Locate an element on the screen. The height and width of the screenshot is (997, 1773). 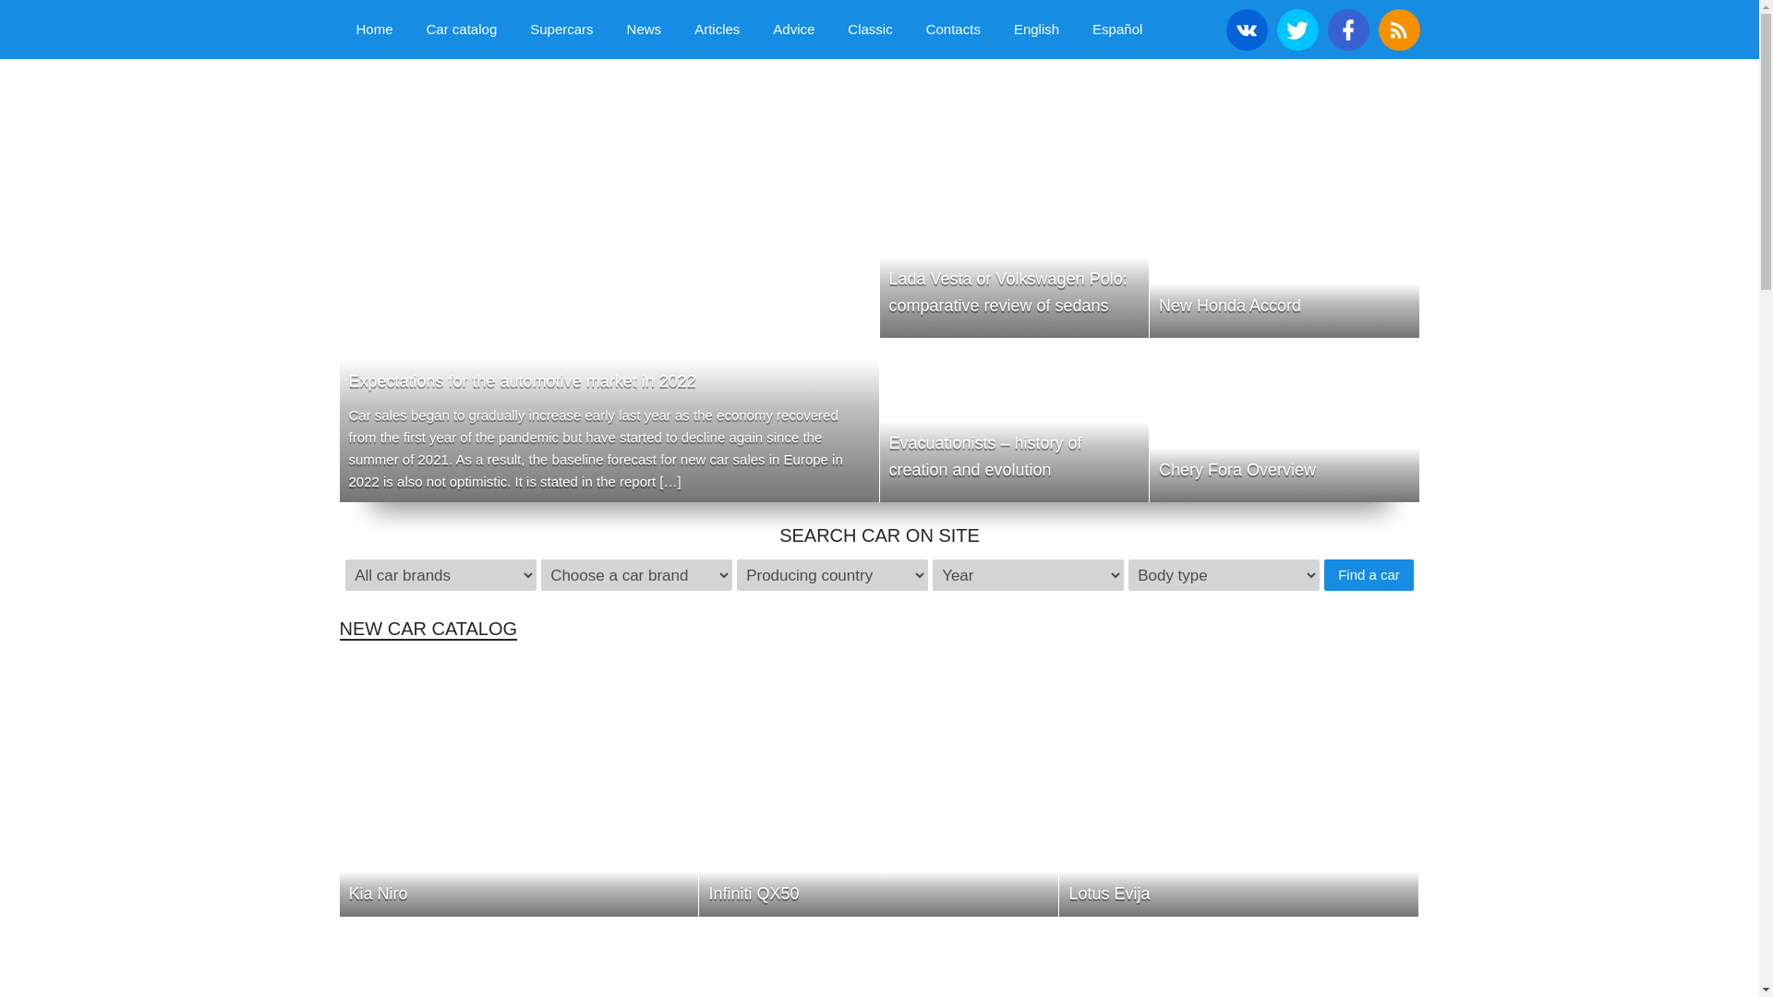
Supercars is located at coordinates (561, 30).